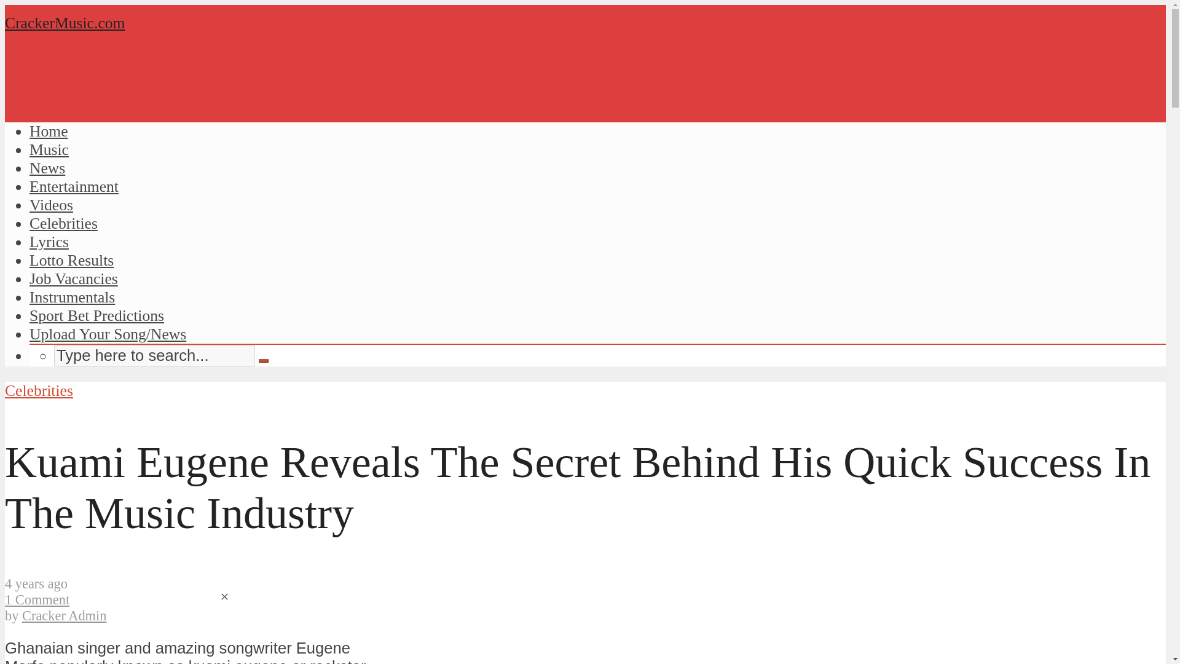 The height and width of the screenshot is (664, 1180). I want to click on Home, so click(49, 130).